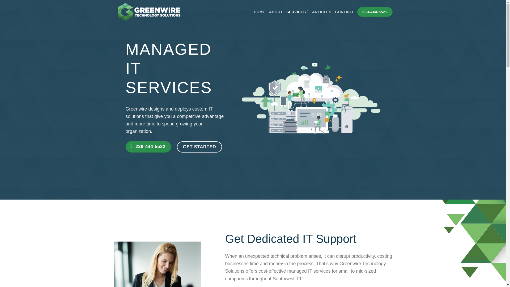 The width and height of the screenshot is (510, 287). I want to click on 239-444-5522, so click(375, 12).